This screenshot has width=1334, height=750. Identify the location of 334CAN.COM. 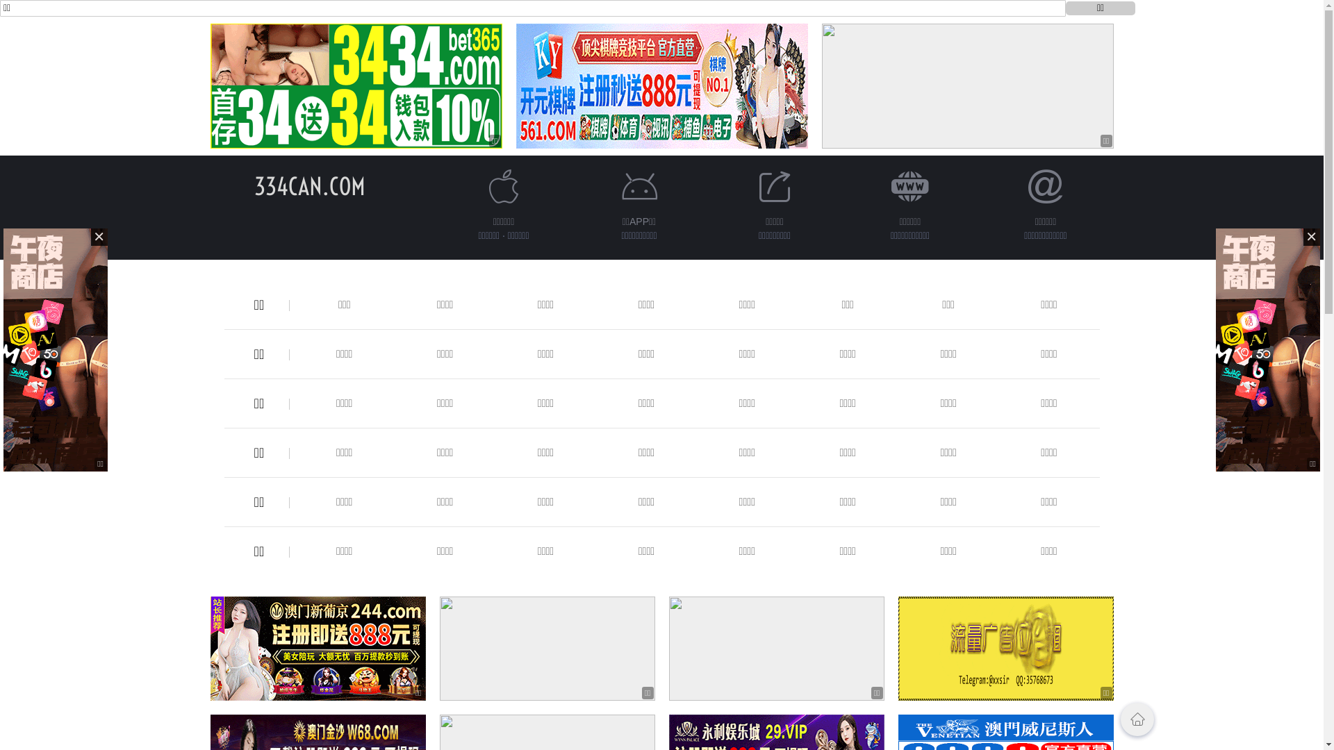
(310, 186).